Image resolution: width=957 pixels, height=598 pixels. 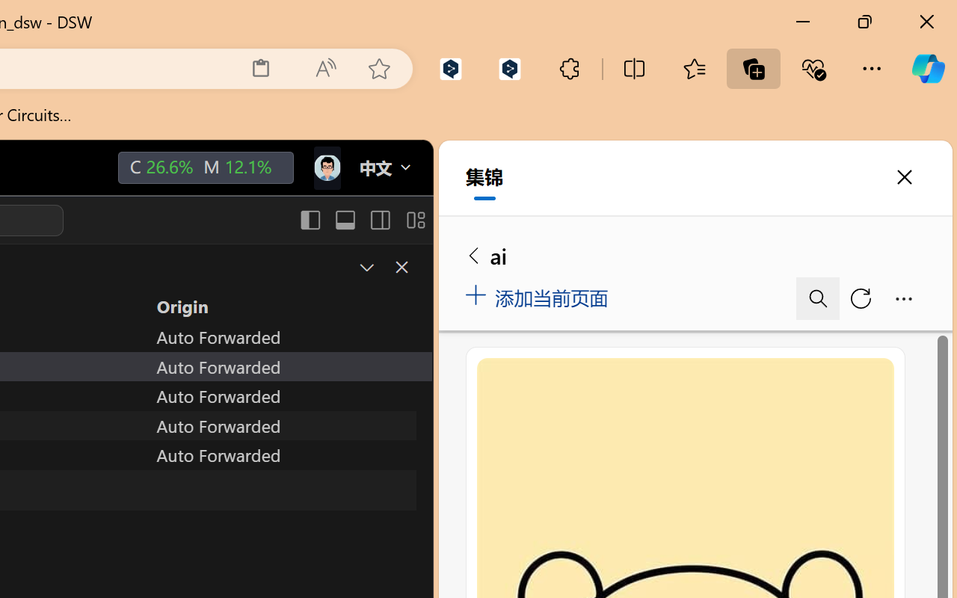 What do you see at coordinates (345, 220) in the screenshot?
I see `Toggle Panel (Ctrl+J)` at bounding box center [345, 220].